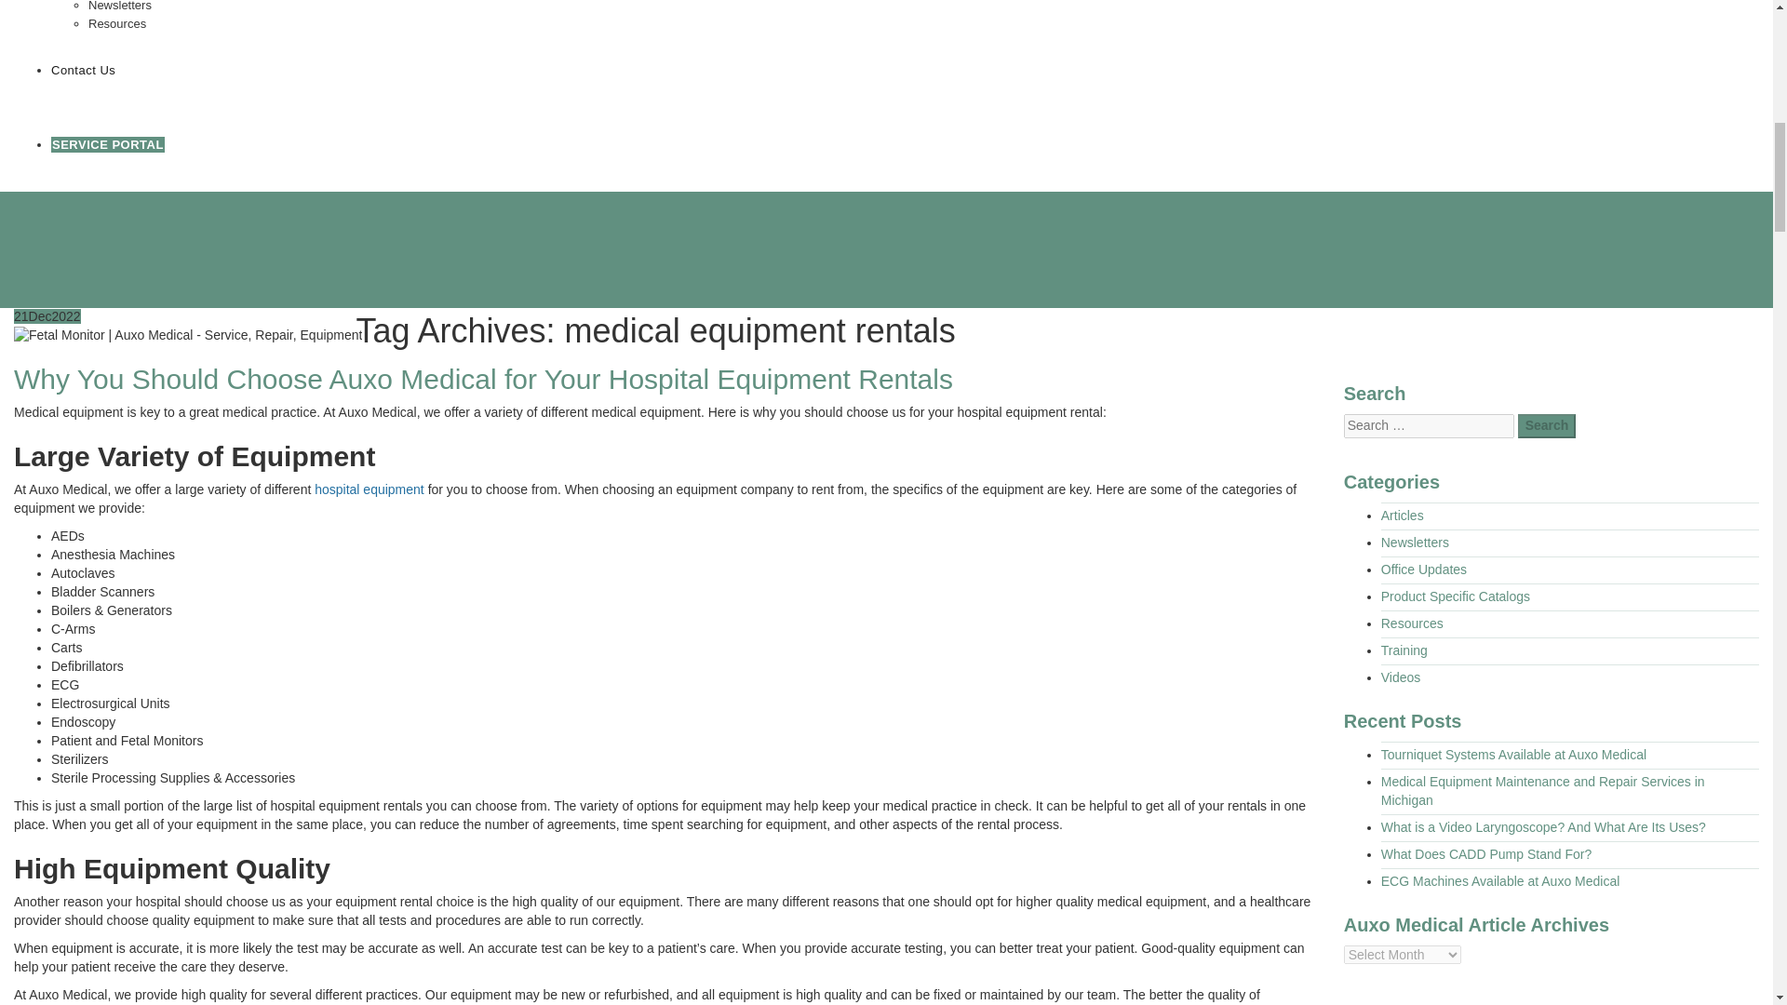 The height and width of the screenshot is (1005, 1787). What do you see at coordinates (84, 71) in the screenshot?
I see `Contact Us` at bounding box center [84, 71].